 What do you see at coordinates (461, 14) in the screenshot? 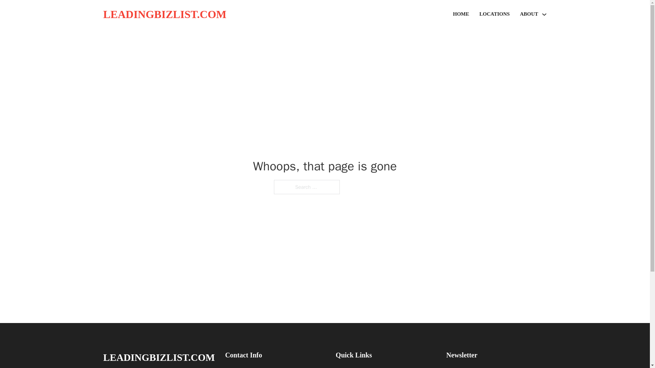
I see `HOME` at bounding box center [461, 14].